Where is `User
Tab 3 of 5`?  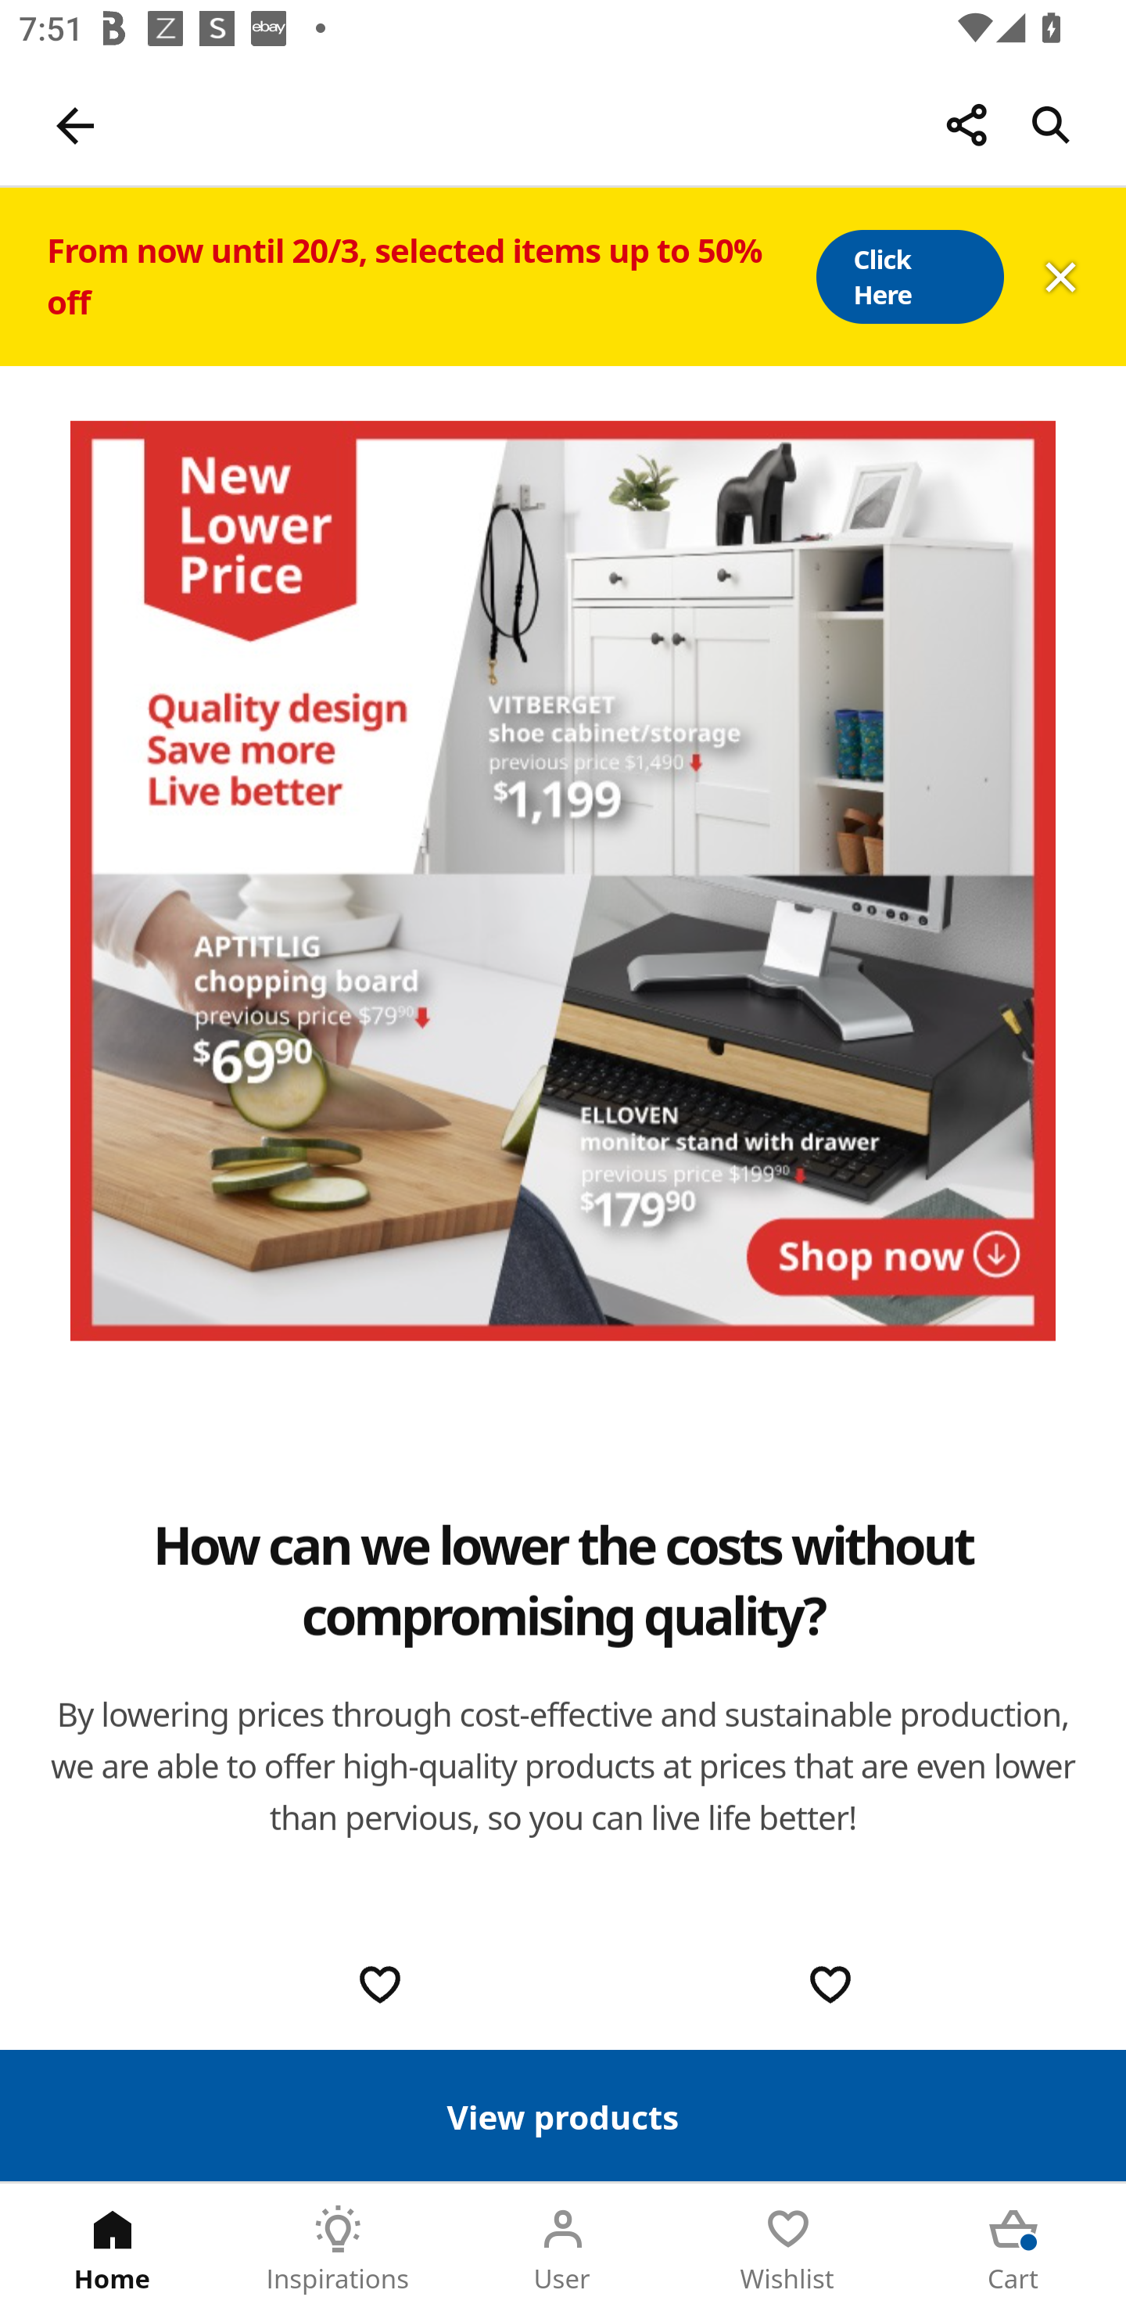 User
Tab 3 of 5 is located at coordinates (563, 2249).